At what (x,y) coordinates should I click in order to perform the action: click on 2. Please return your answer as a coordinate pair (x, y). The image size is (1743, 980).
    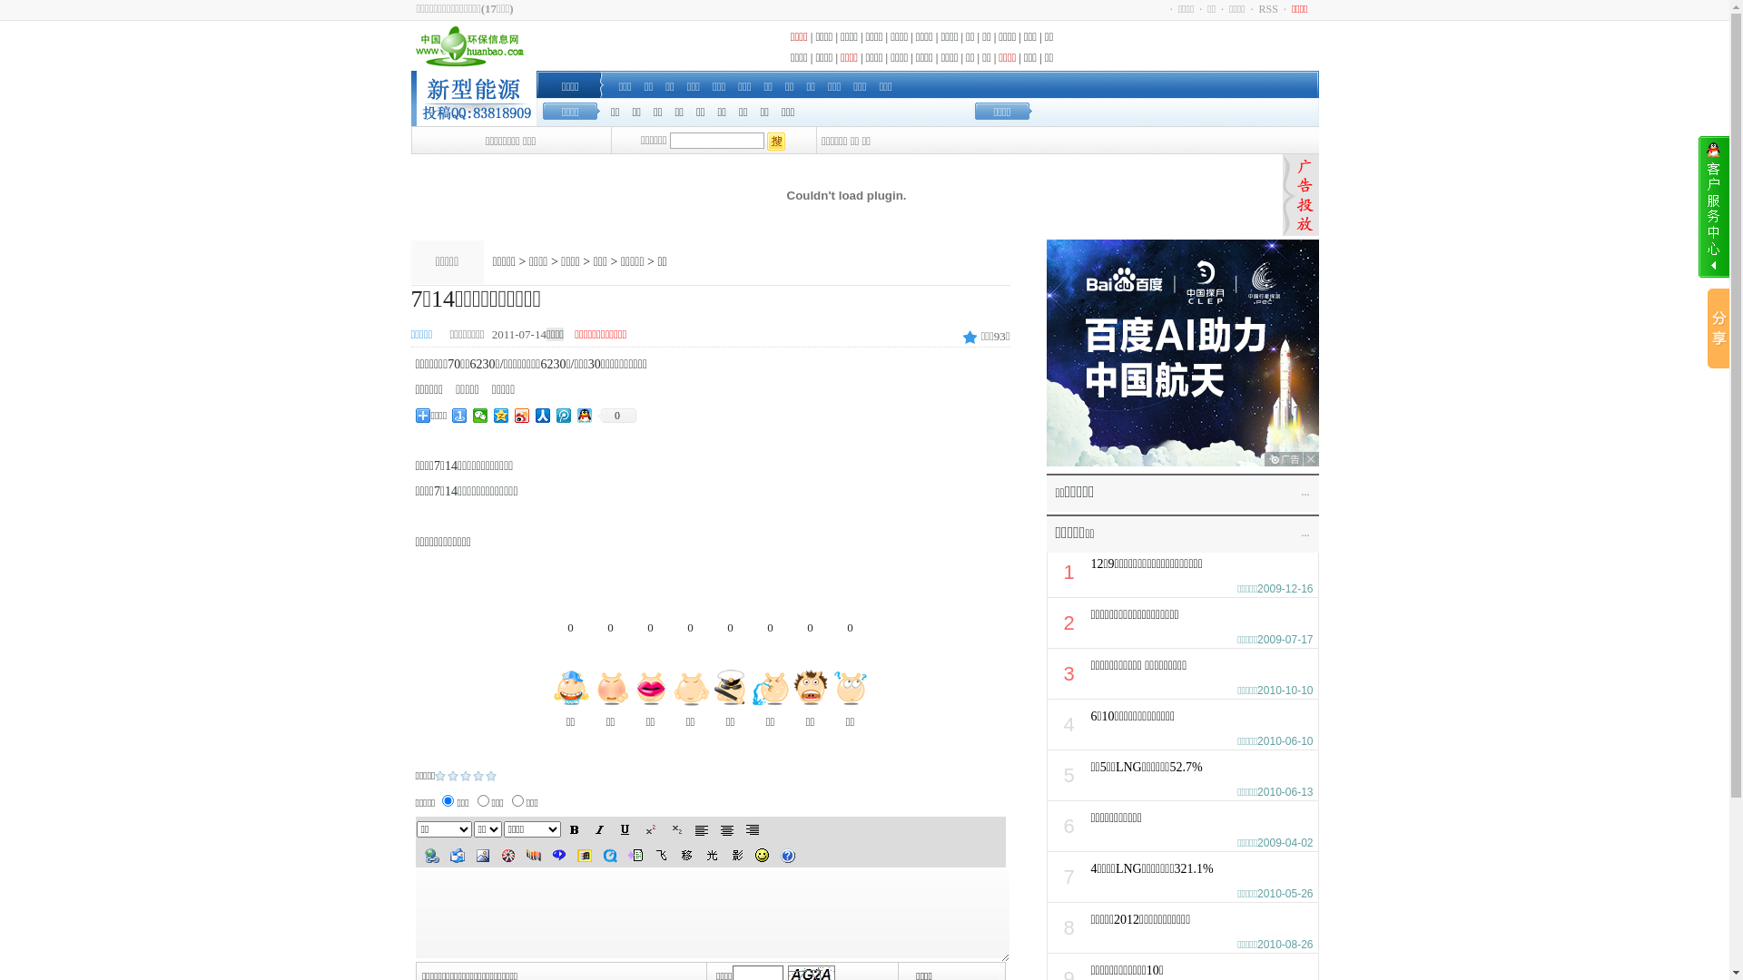
    Looking at the image, I should click on (452, 775).